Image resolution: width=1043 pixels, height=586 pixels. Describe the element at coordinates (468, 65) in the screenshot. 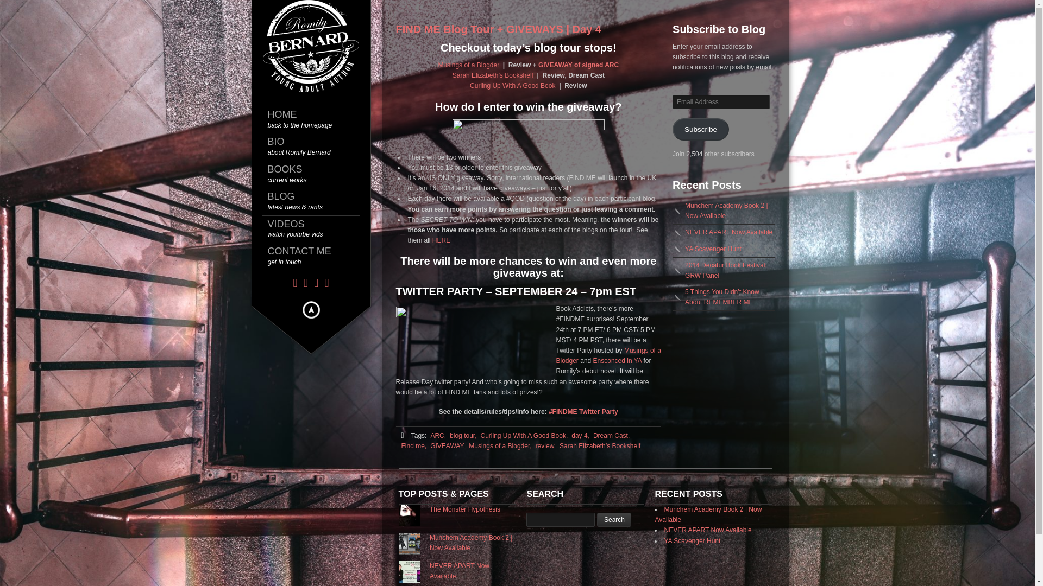

I see `musings of a blogder` at that location.